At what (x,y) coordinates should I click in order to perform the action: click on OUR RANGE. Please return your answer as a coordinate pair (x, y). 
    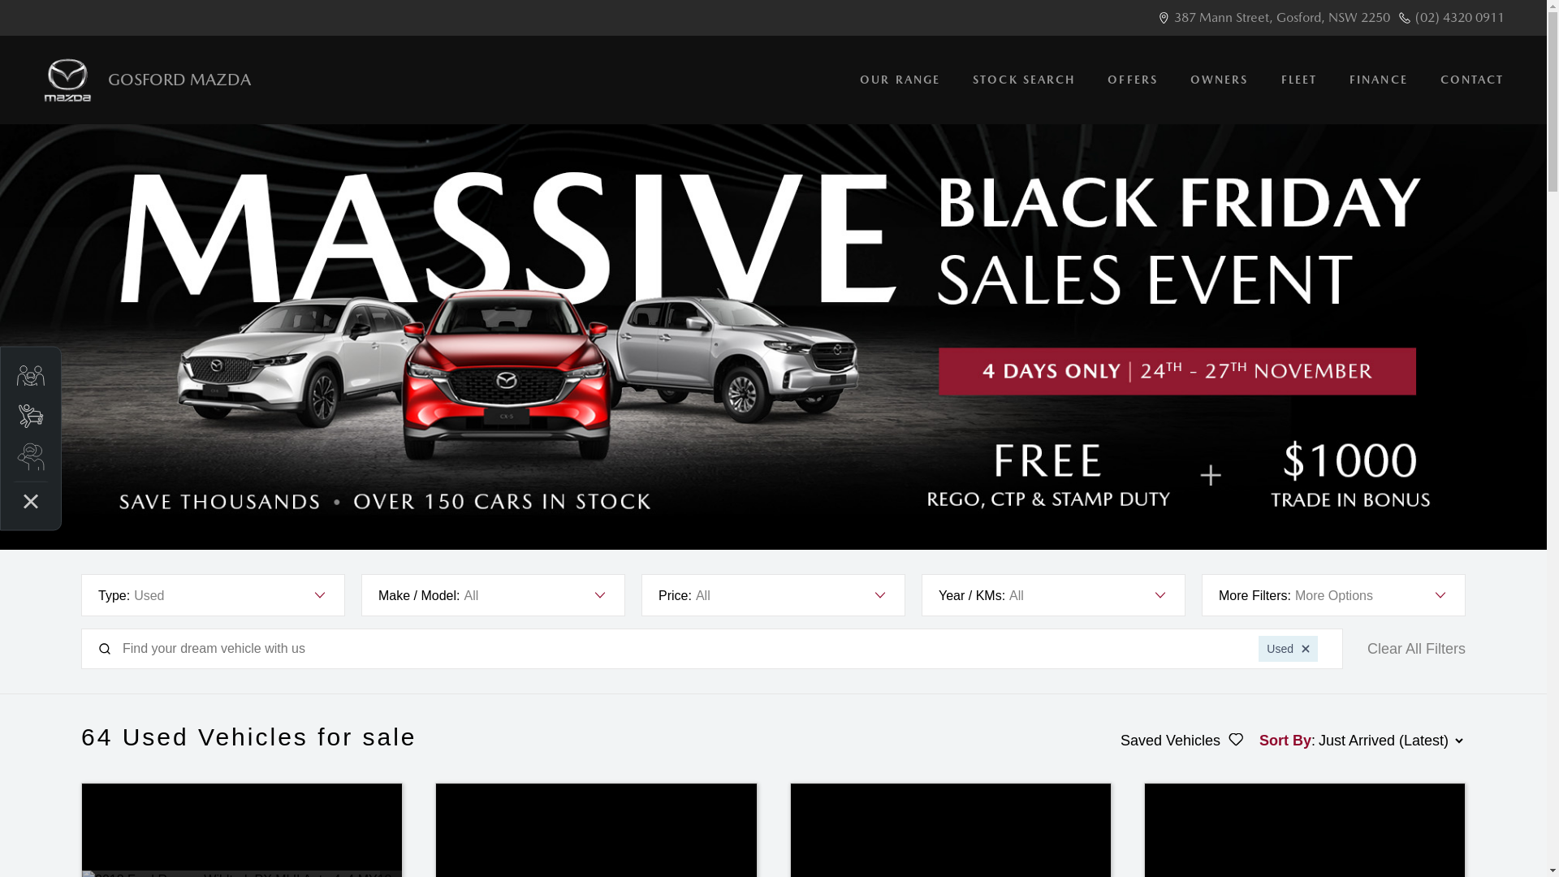
    Looking at the image, I should click on (900, 80).